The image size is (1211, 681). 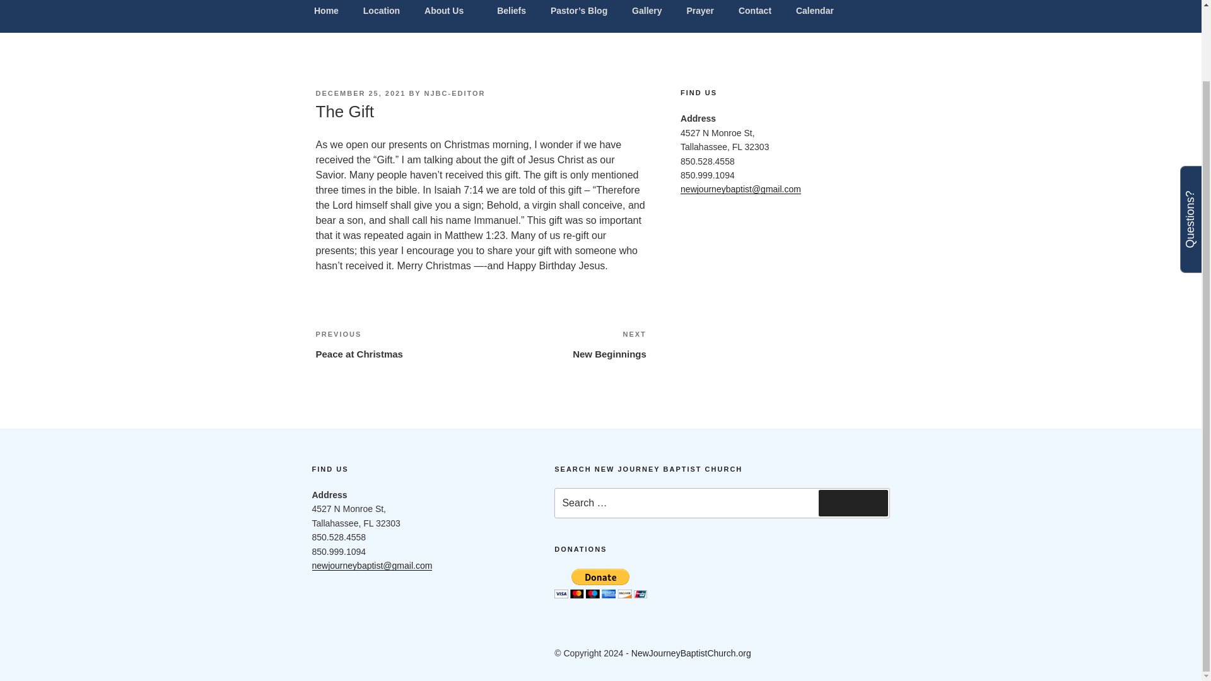 I want to click on Prayer, so click(x=381, y=13).